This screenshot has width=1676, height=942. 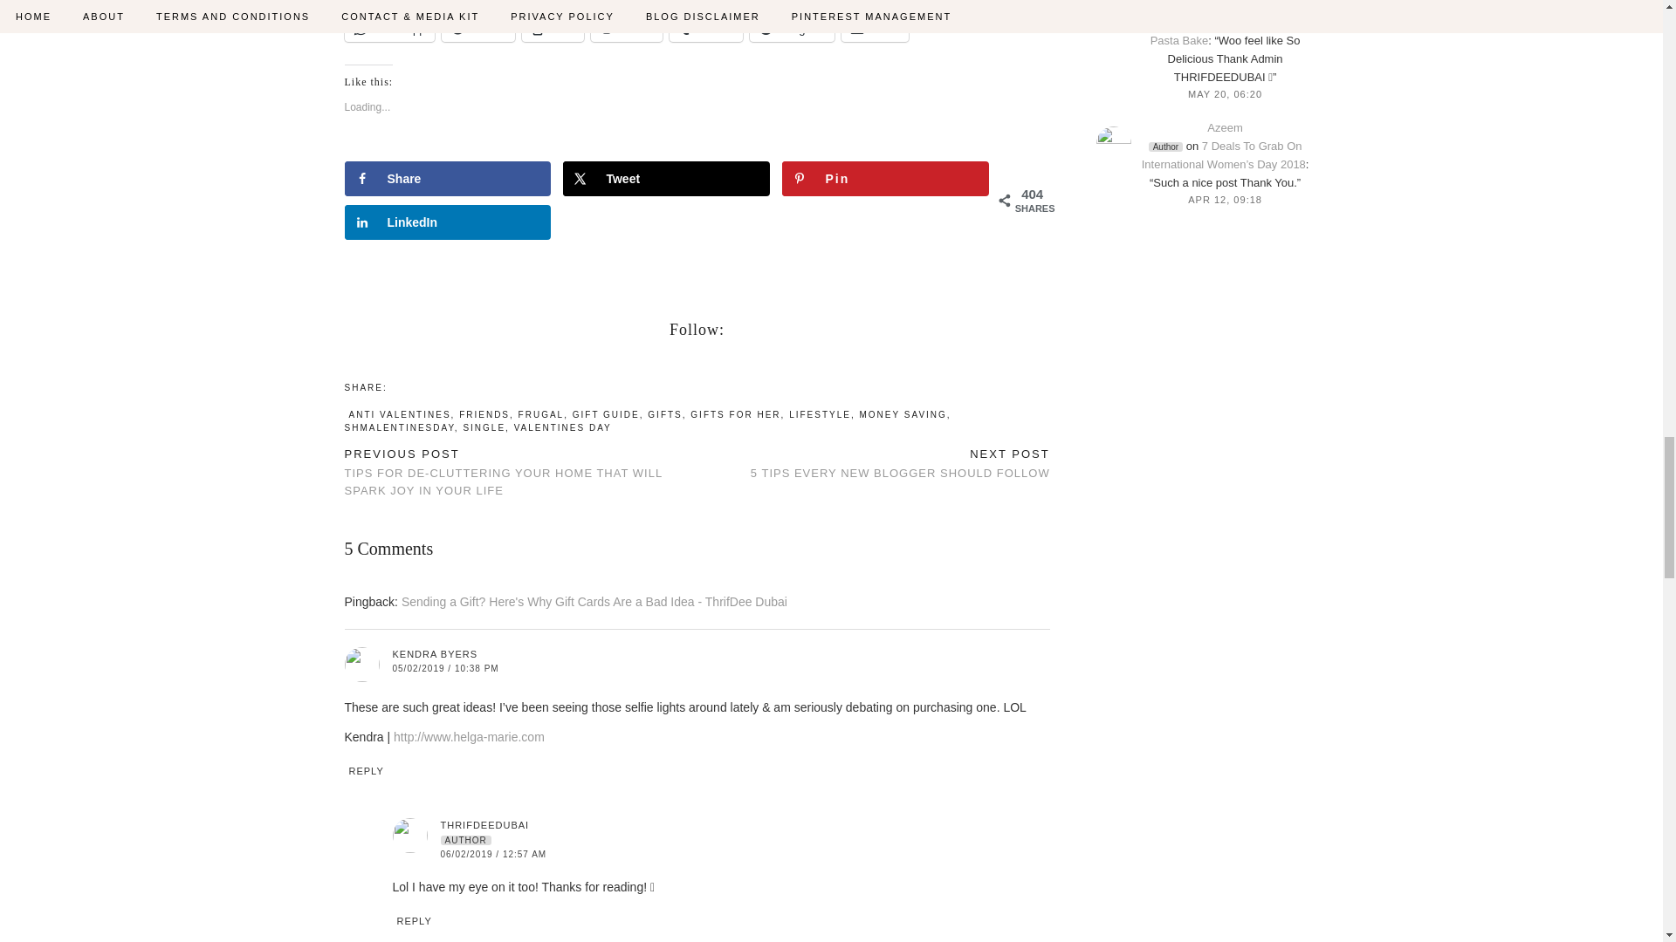 What do you see at coordinates (552, 28) in the screenshot?
I see `Print` at bounding box center [552, 28].